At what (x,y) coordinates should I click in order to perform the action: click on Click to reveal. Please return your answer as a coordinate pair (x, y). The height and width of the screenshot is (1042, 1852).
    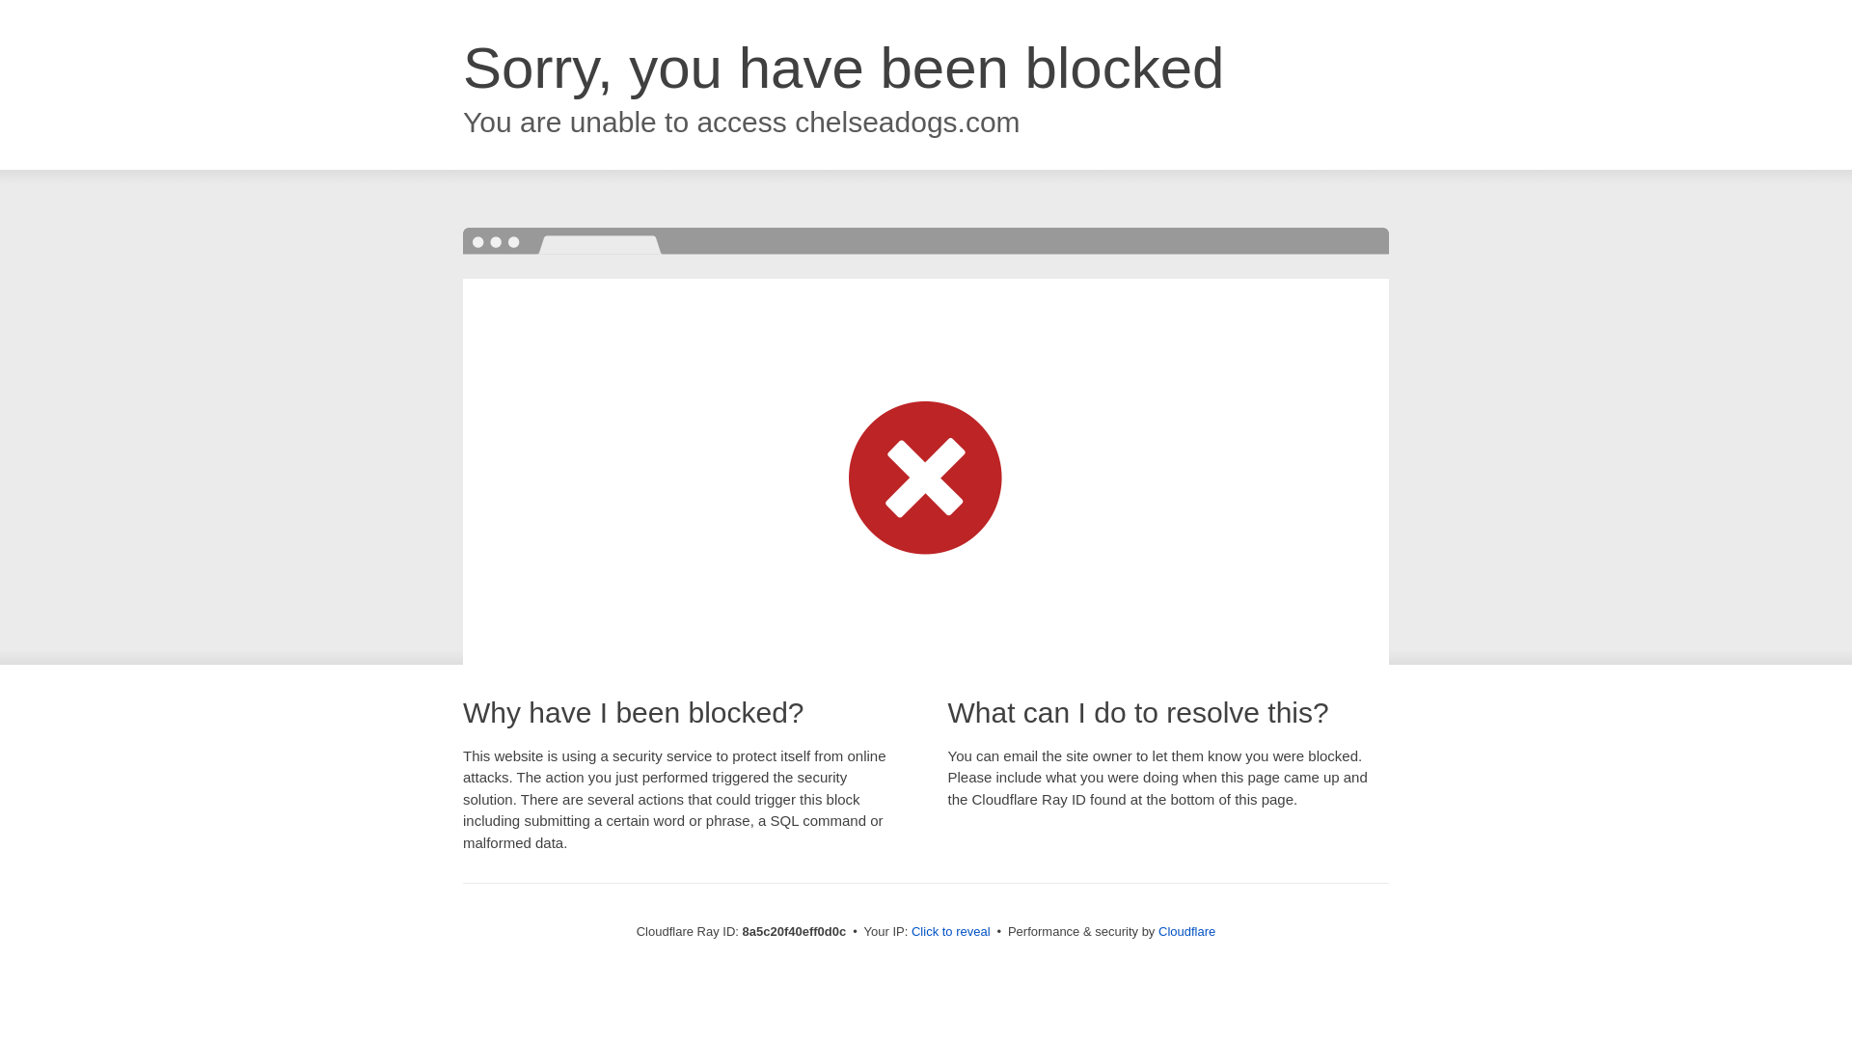
    Looking at the image, I should click on (951, 932).